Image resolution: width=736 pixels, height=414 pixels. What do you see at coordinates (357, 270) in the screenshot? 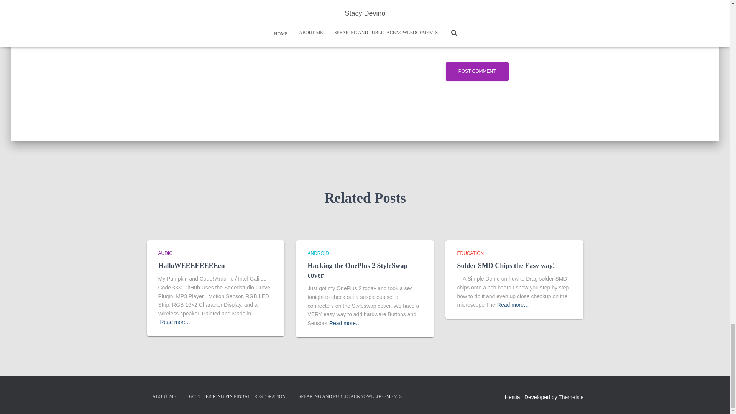
I see `Hacking the OnePlus 2 StyleSwap cover` at bounding box center [357, 270].